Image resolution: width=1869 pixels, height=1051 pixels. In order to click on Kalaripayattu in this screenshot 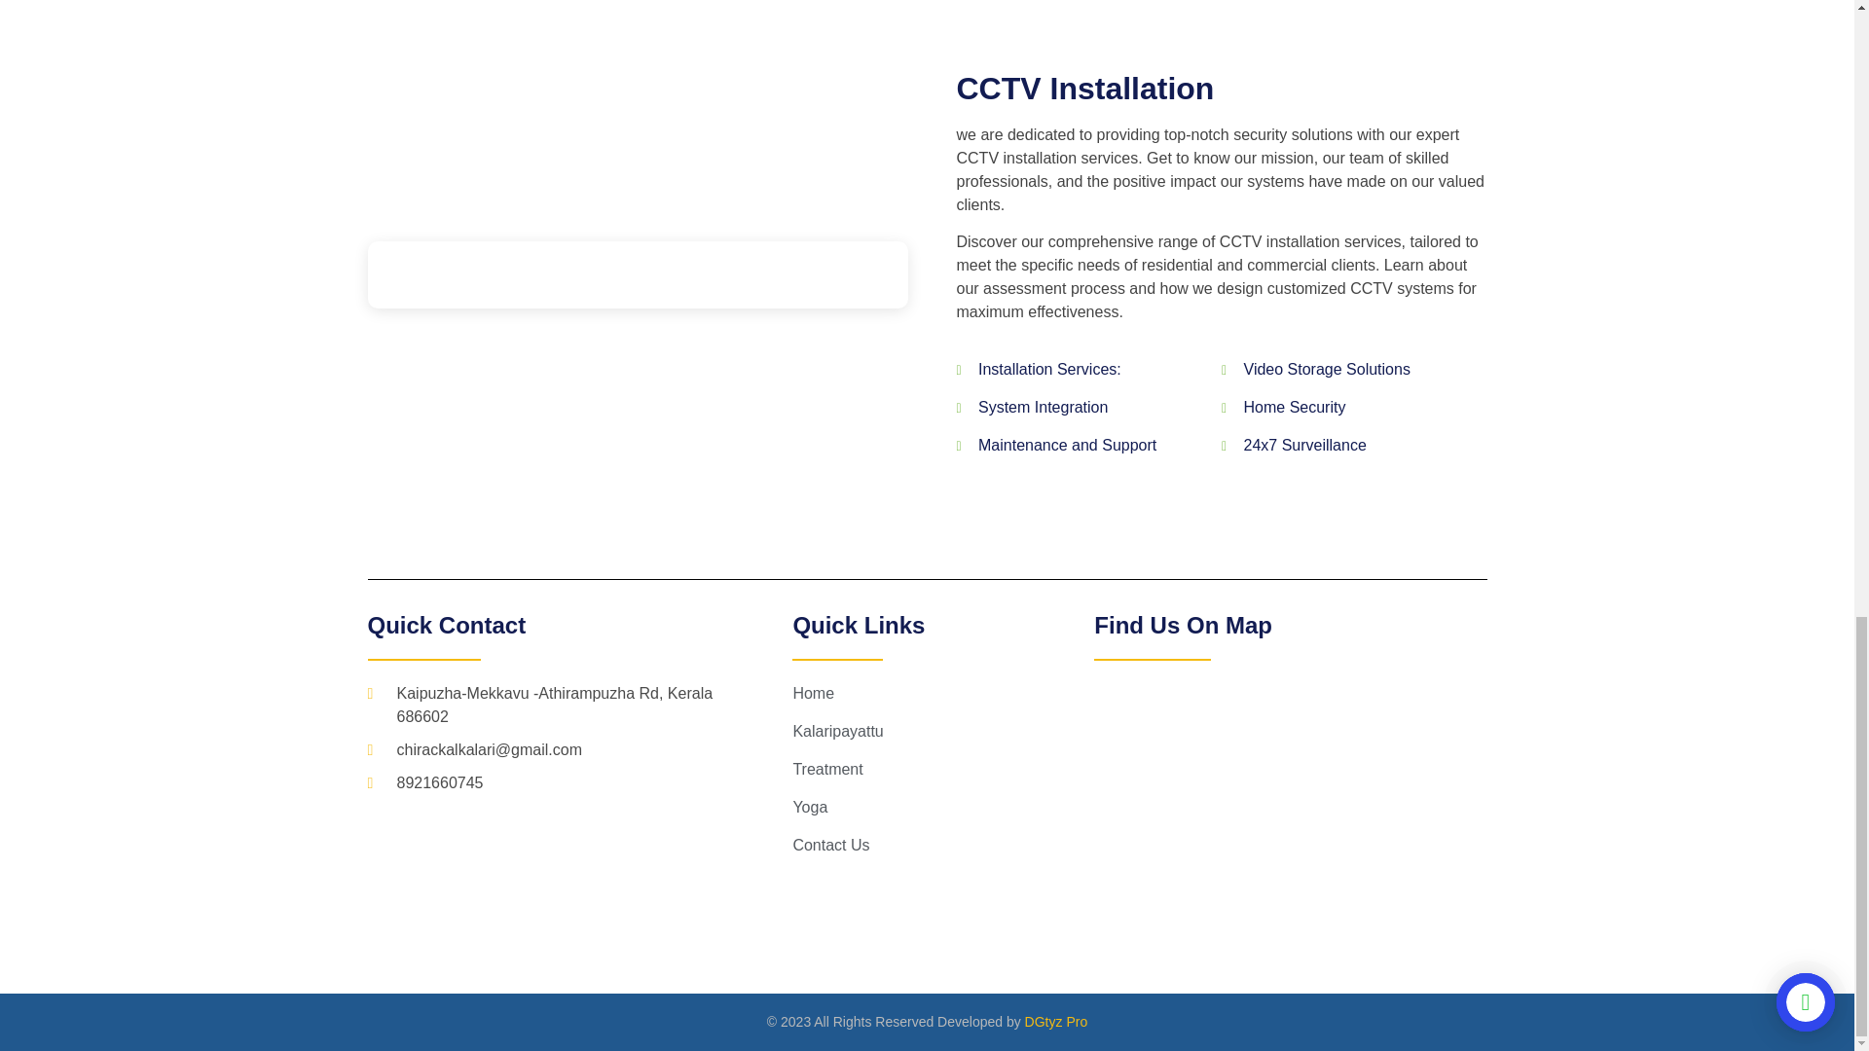, I will do `click(942, 731)`.